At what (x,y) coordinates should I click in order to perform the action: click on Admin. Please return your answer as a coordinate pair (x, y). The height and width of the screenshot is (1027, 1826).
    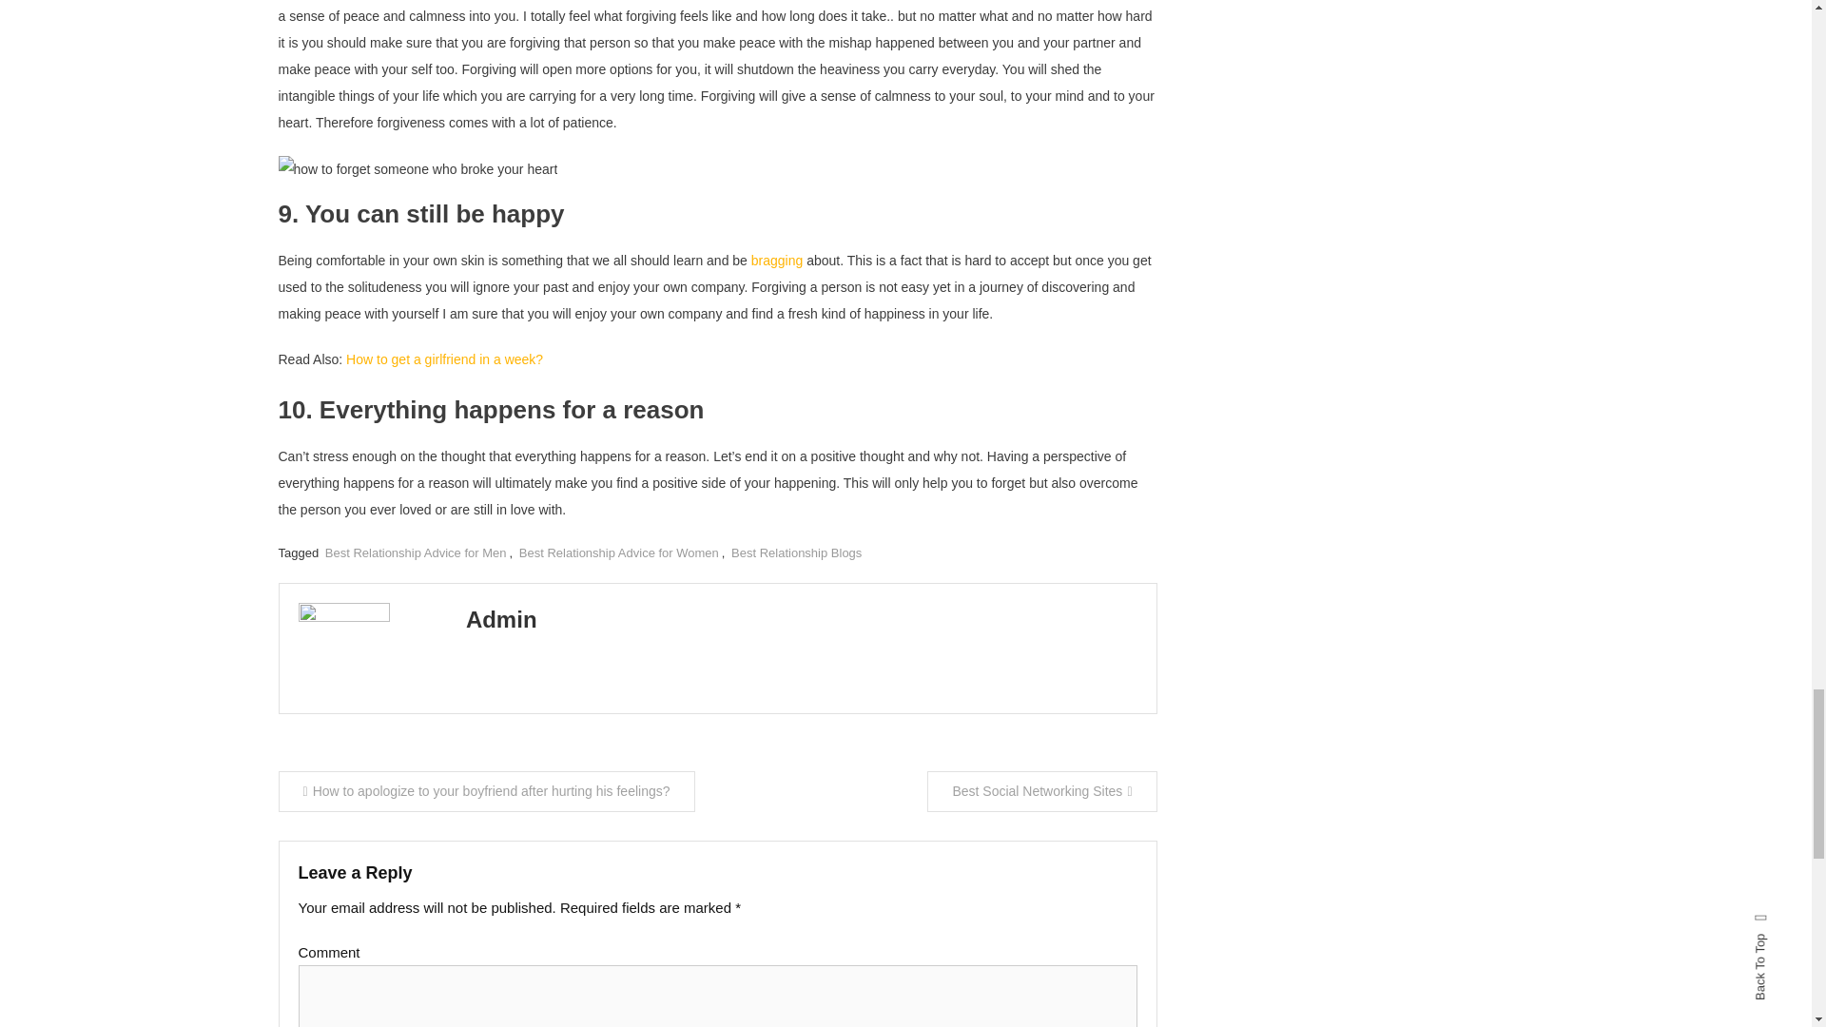
    Looking at the image, I should click on (500, 620).